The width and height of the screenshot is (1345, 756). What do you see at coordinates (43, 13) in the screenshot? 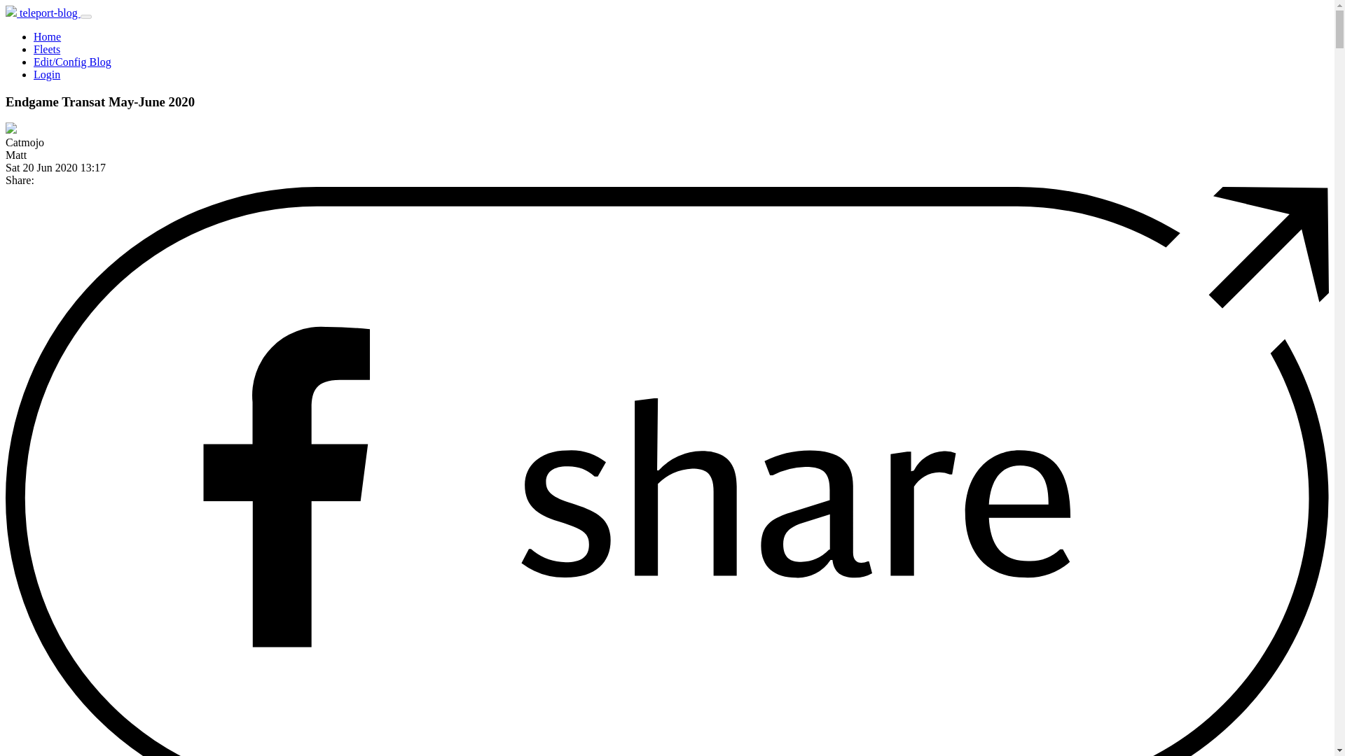
I see `teleport-blog` at bounding box center [43, 13].